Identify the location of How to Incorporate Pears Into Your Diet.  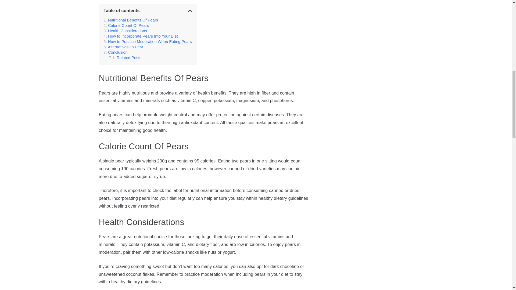
(141, 36).